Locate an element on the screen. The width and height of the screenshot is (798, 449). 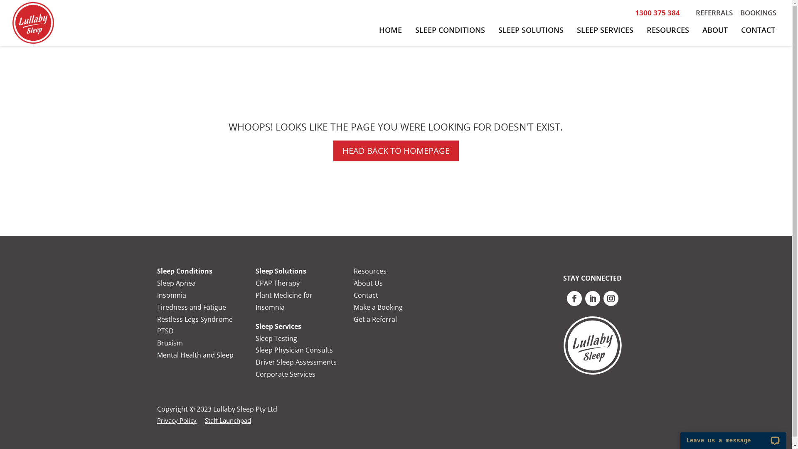
Make a Booking is located at coordinates (378, 307).